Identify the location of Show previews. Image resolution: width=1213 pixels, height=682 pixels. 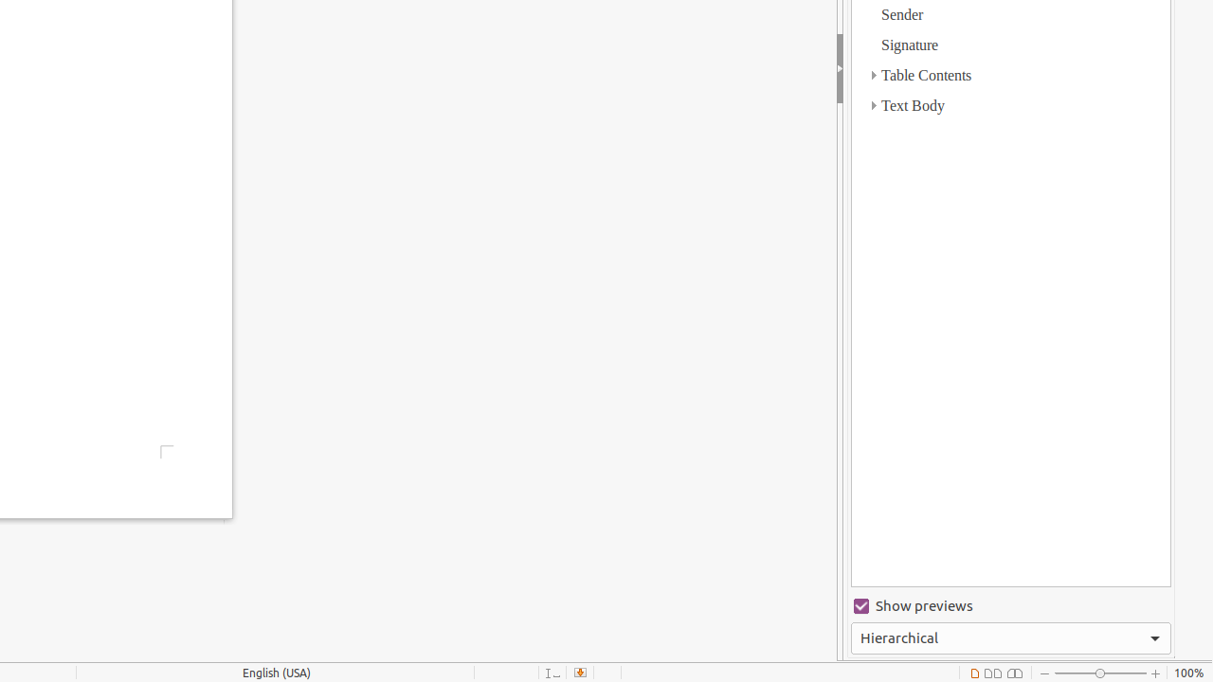
(1011, 606).